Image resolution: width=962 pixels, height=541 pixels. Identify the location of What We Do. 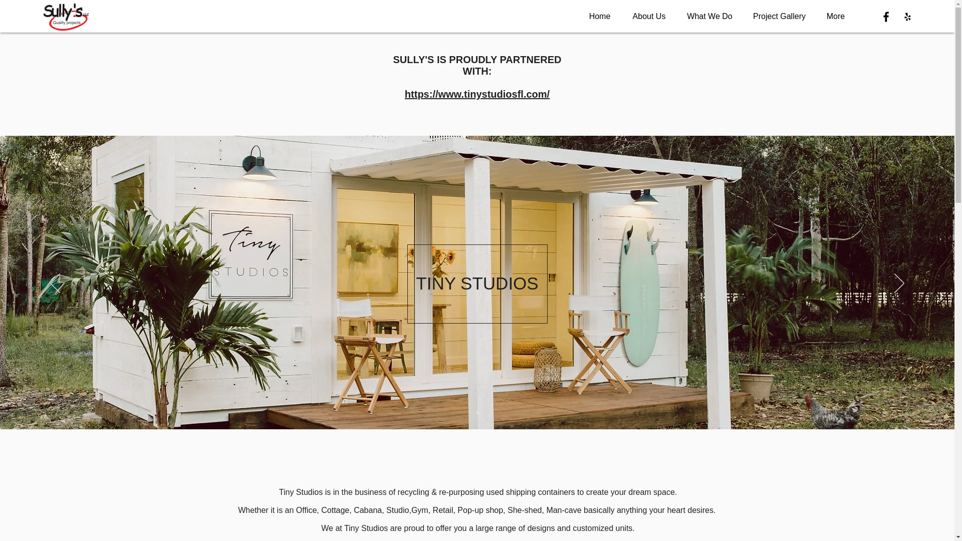
(709, 16).